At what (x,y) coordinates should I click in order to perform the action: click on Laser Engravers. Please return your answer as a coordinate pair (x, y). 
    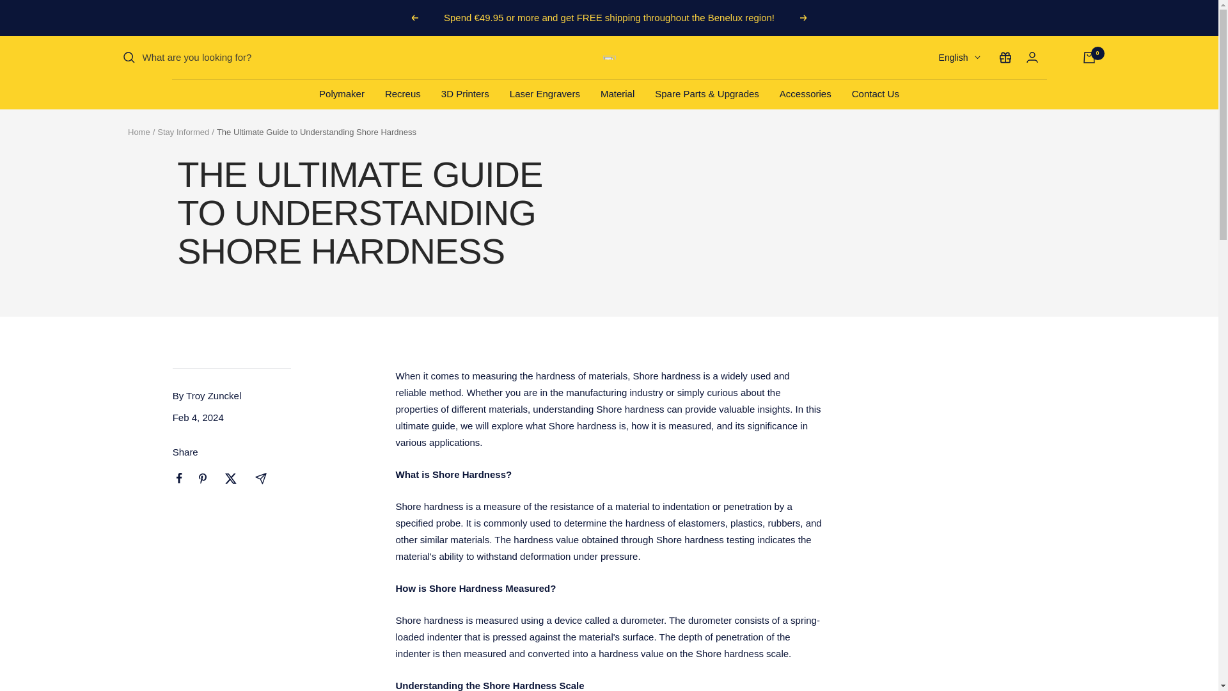
    Looking at the image, I should click on (544, 93).